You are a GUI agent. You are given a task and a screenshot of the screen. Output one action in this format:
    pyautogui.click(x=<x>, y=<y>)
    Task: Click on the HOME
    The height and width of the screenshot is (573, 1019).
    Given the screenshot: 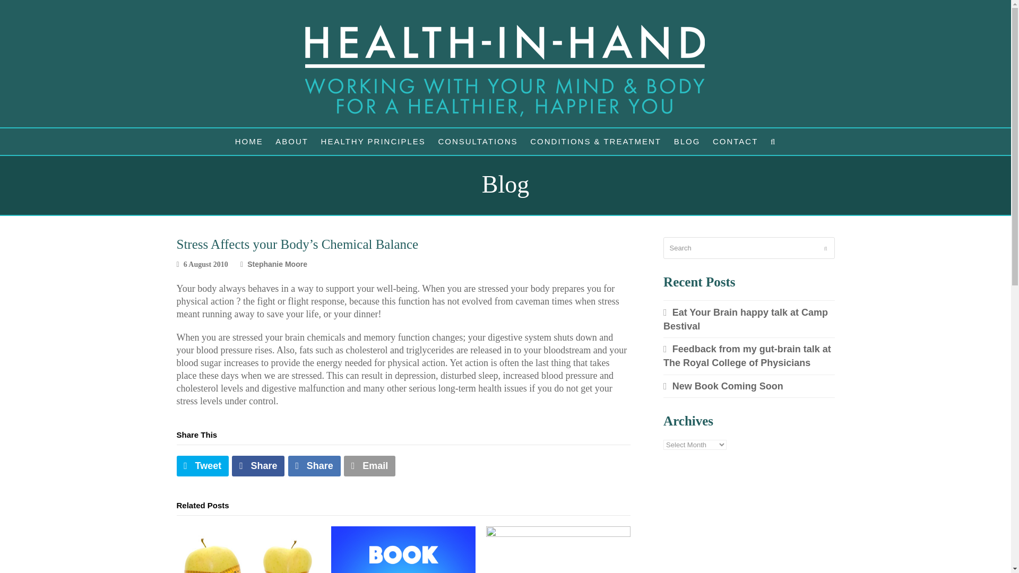 What is the action you would take?
    pyautogui.click(x=249, y=141)
    